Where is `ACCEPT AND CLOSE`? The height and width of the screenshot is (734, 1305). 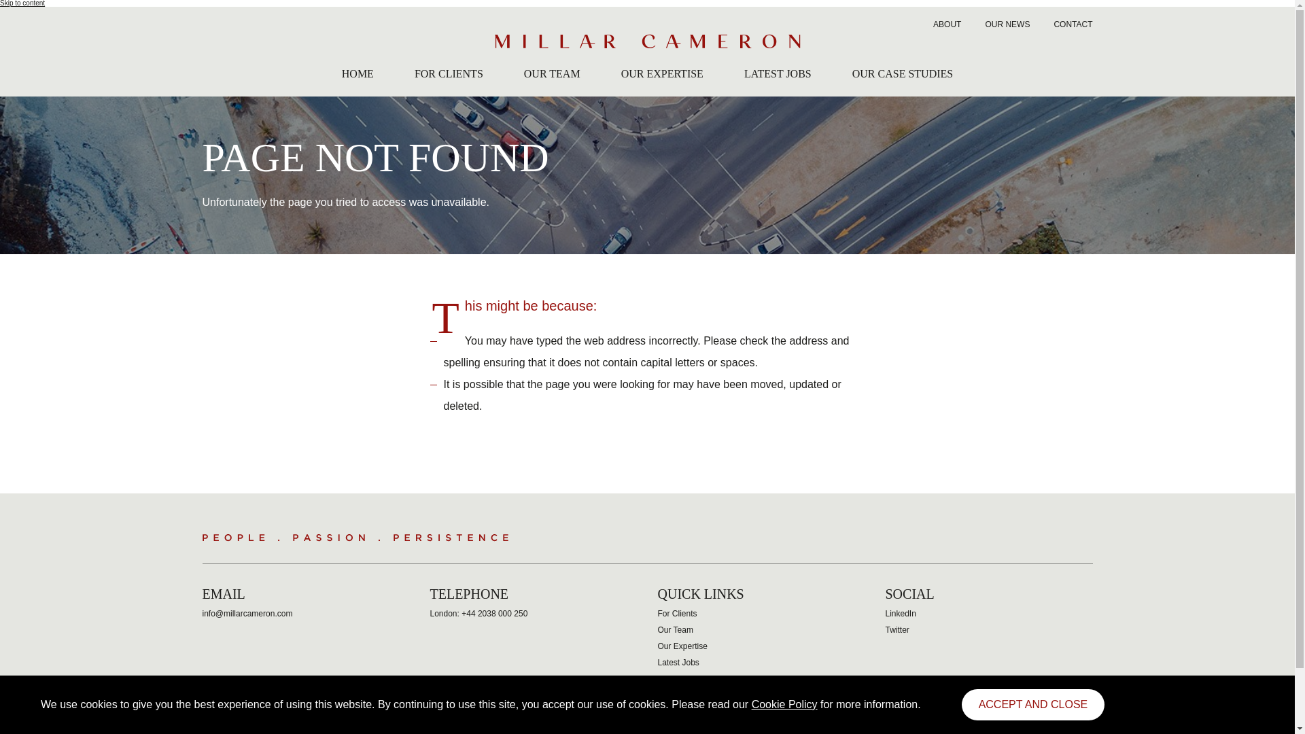 ACCEPT AND CLOSE is located at coordinates (1033, 704).